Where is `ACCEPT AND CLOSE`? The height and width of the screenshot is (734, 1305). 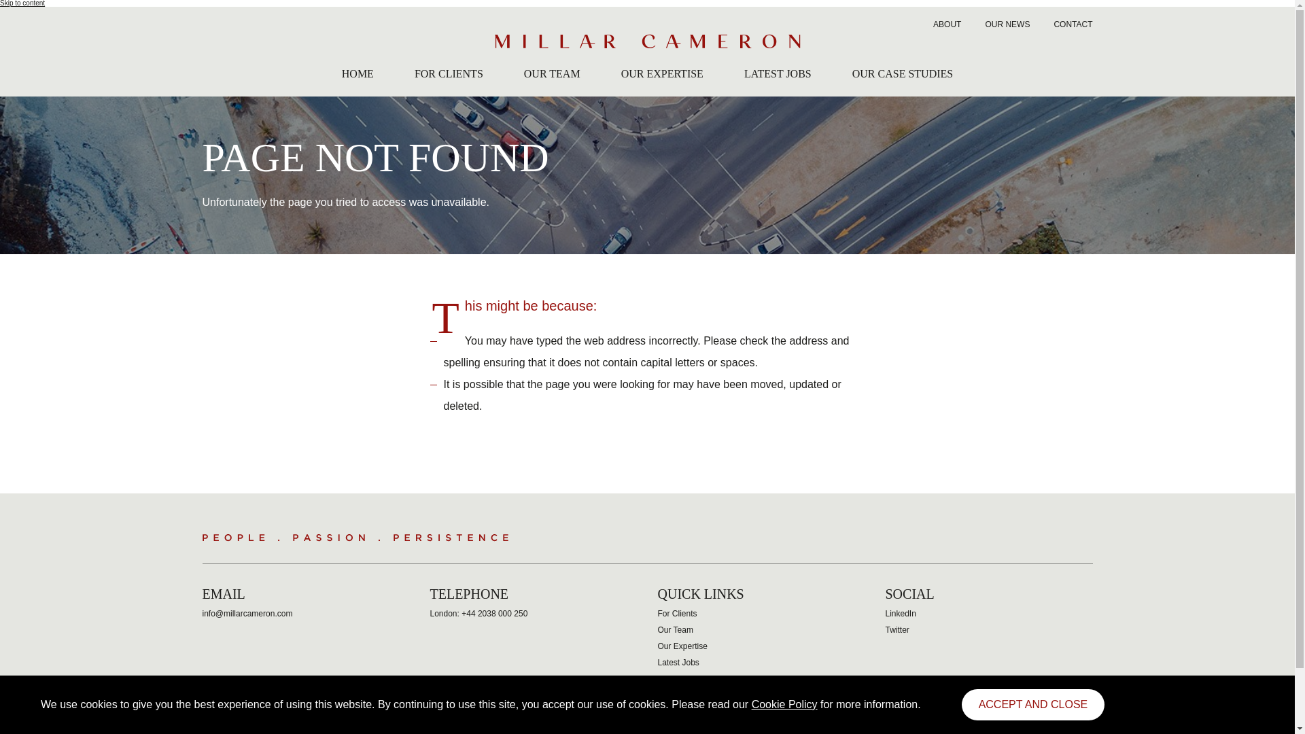 ACCEPT AND CLOSE is located at coordinates (1033, 704).